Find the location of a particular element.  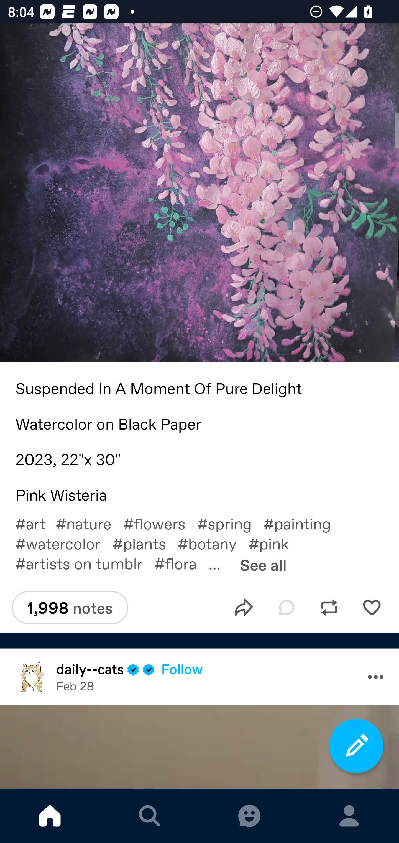

… is located at coordinates (221, 563).